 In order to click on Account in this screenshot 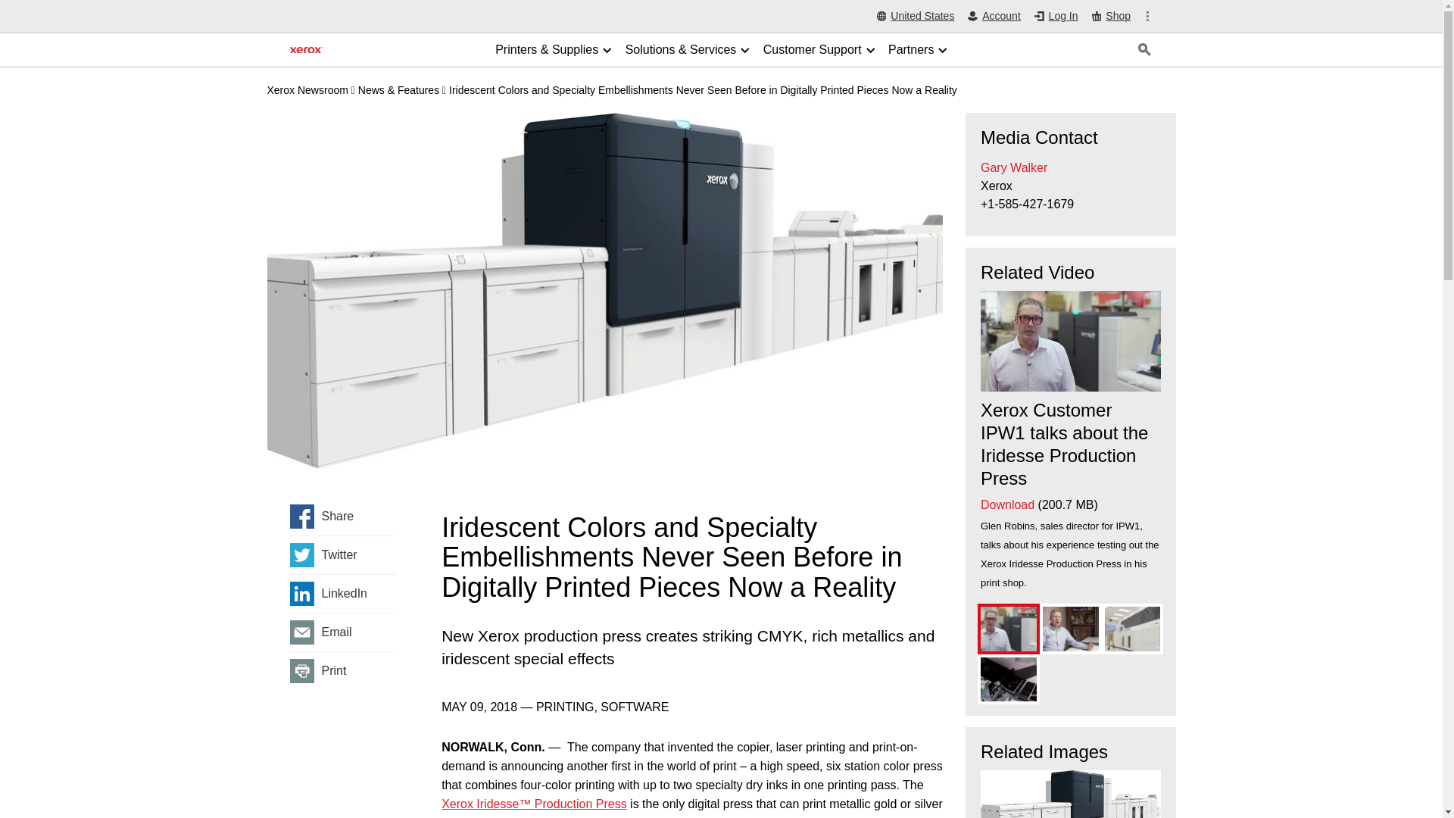, I will do `click(994, 17)`.